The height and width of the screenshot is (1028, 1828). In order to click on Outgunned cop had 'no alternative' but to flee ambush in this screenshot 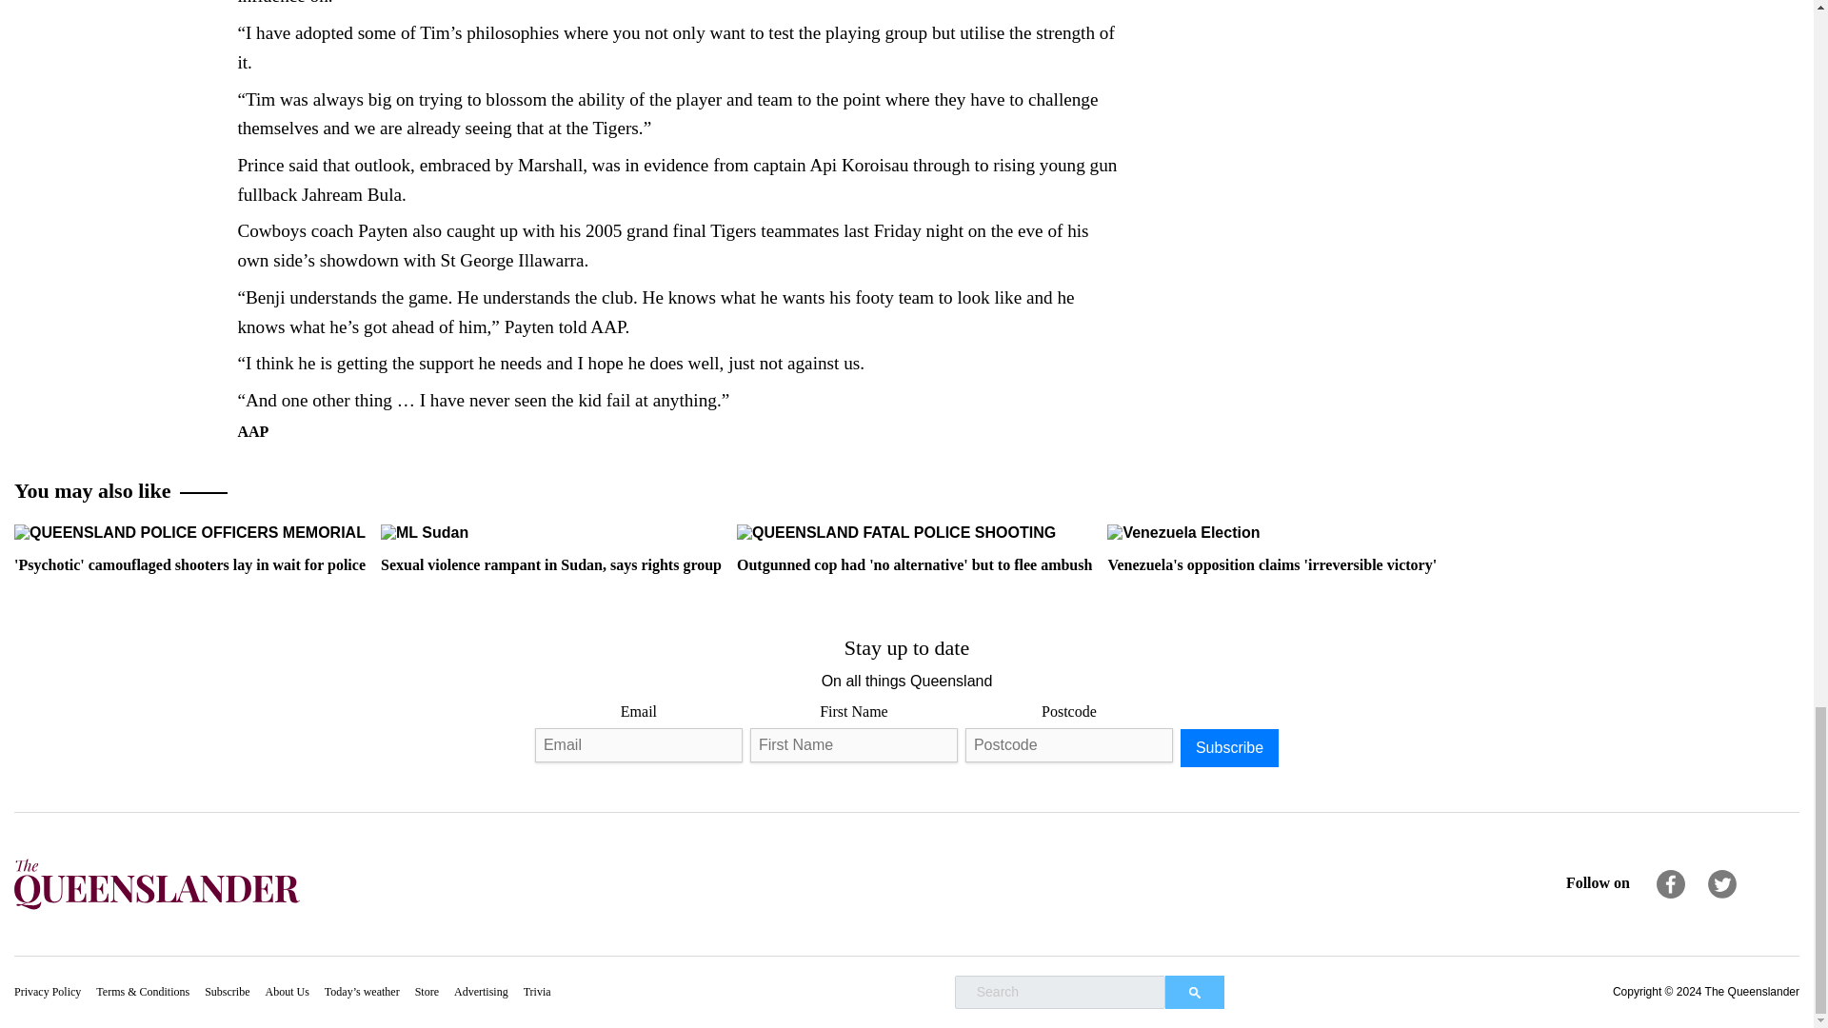, I will do `click(914, 547)`.